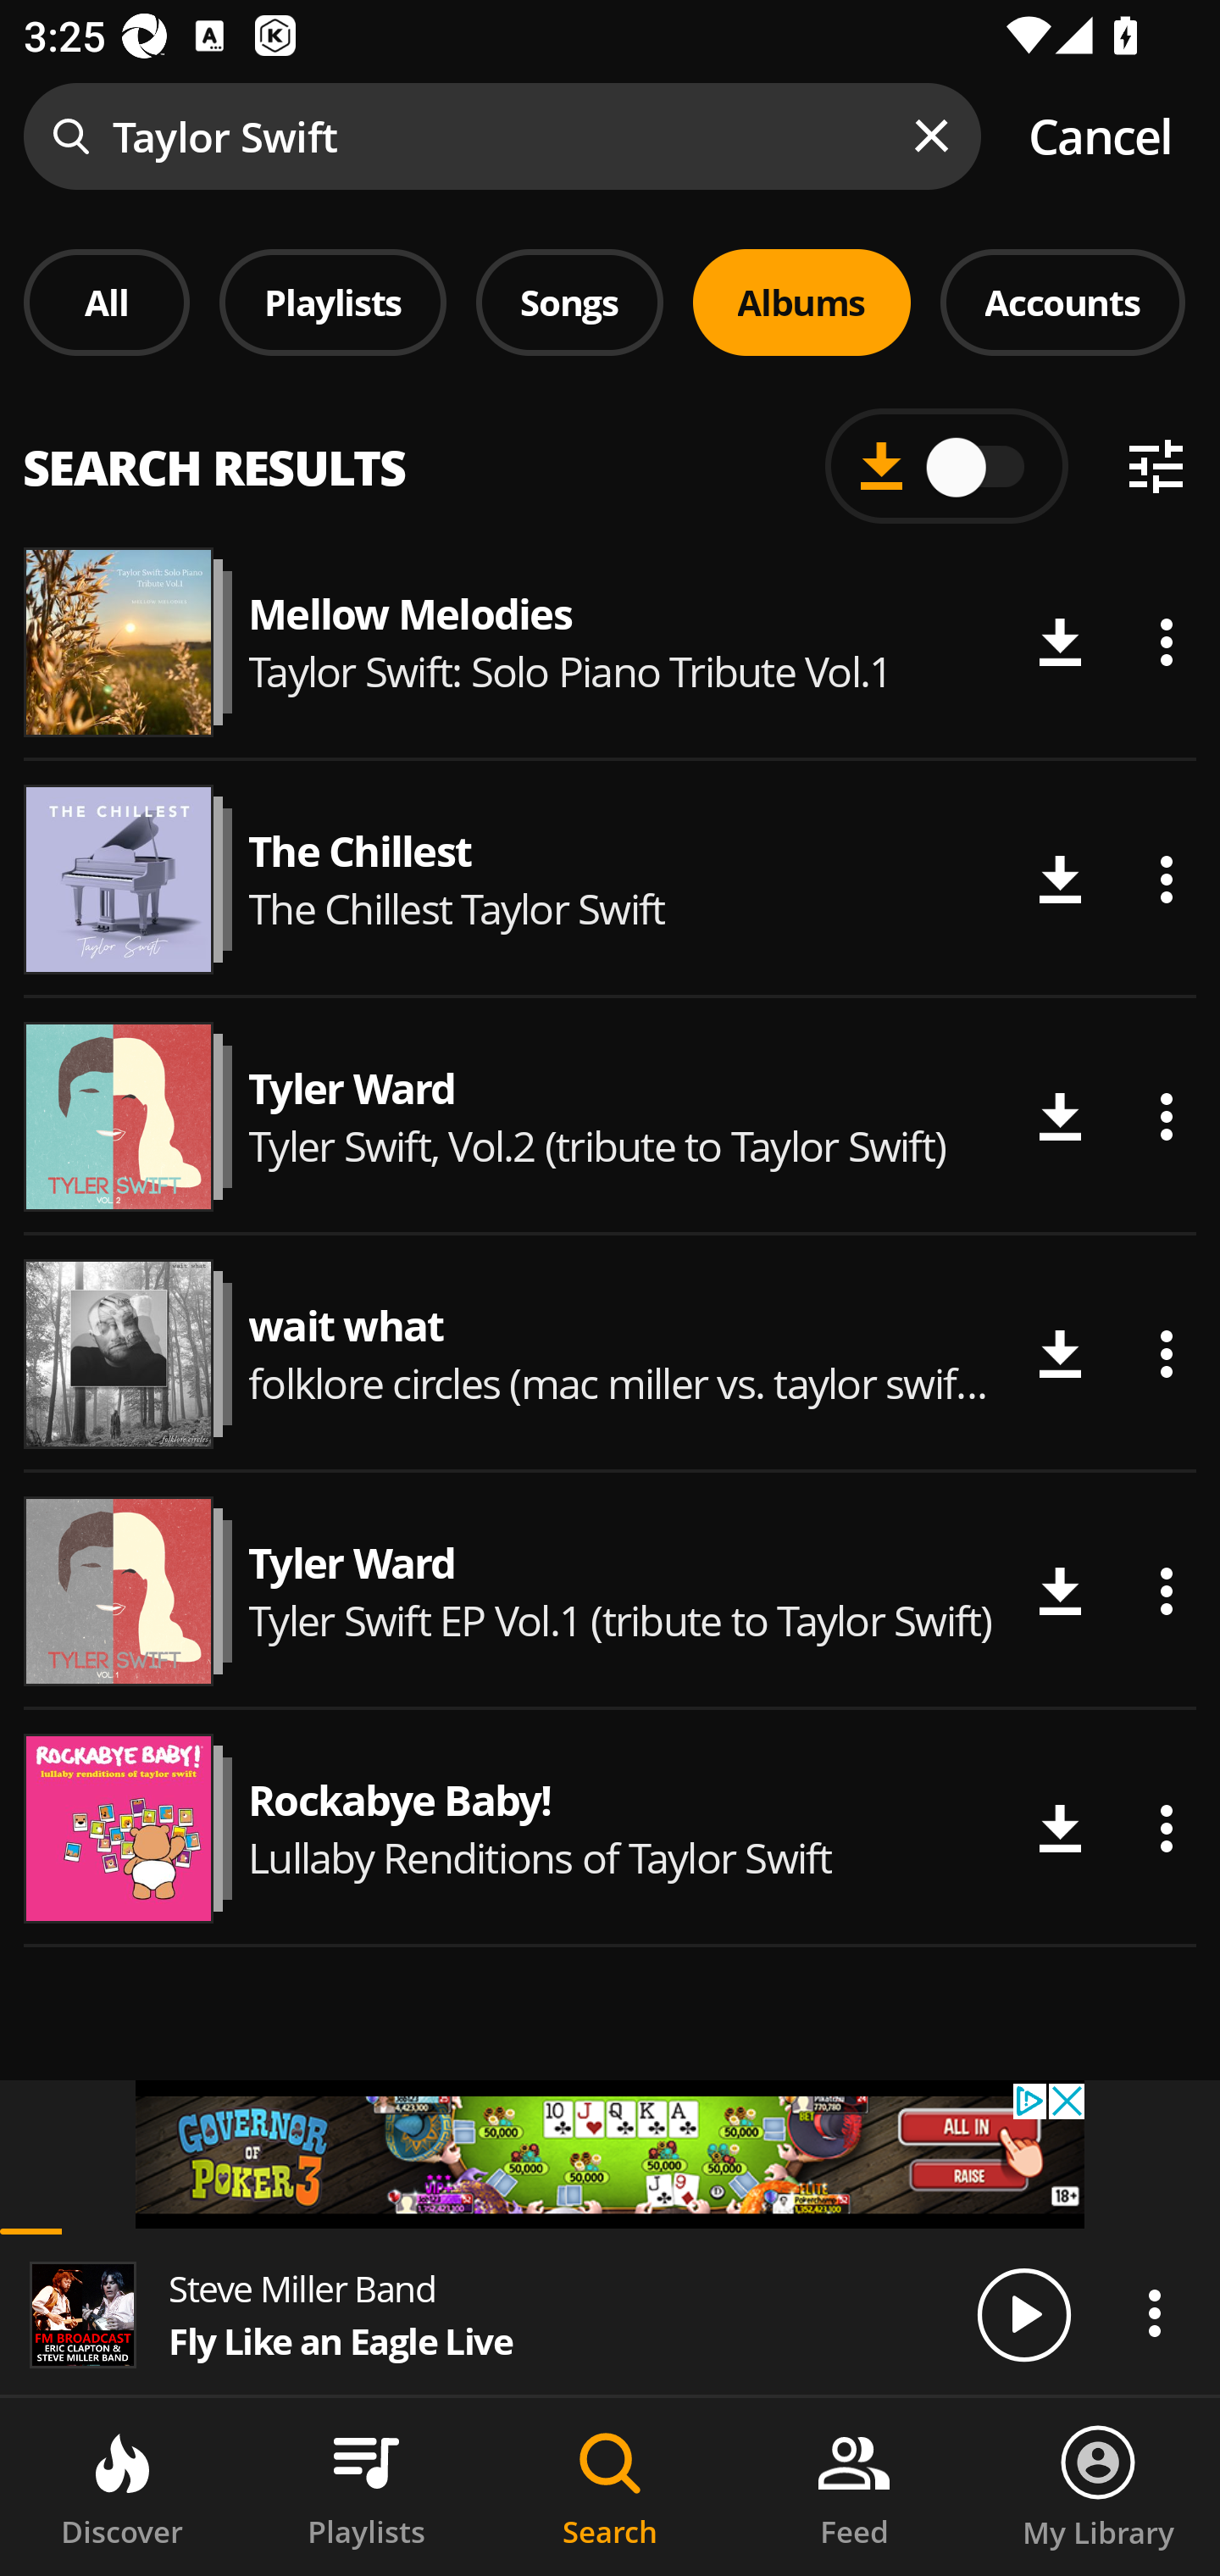 The width and height of the screenshot is (1220, 2576). I want to click on Actions, so click(1166, 642).